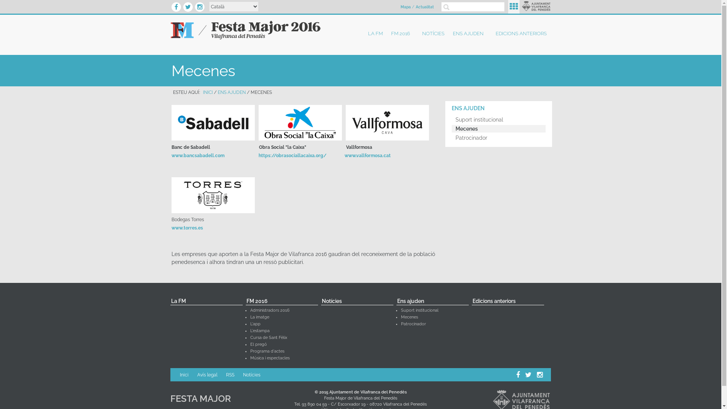  Describe the element at coordinates (246, 30) in the screenshot. I see `Inici` at that location.